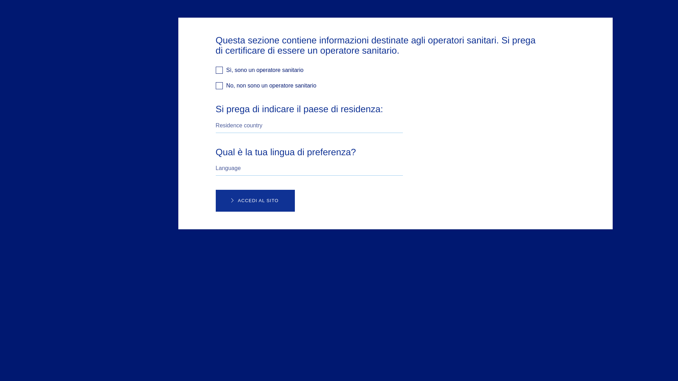 The width and height of the screenshot is (678, 381). I want to click on ACCEDI AL SITO, so click(255, 200).